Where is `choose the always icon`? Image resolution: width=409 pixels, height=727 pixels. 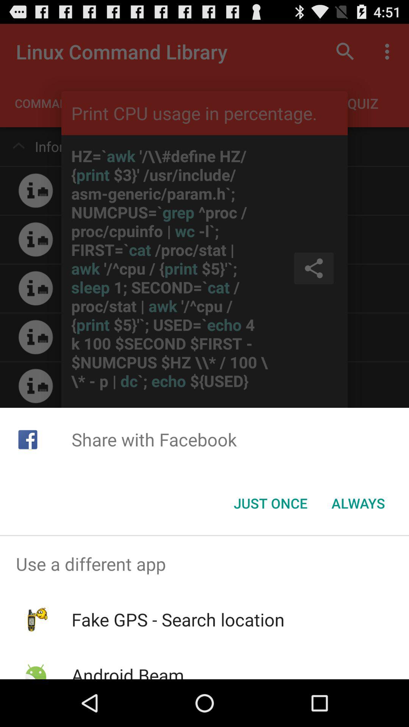 choose the always icon is located at coordinates (358, 503).